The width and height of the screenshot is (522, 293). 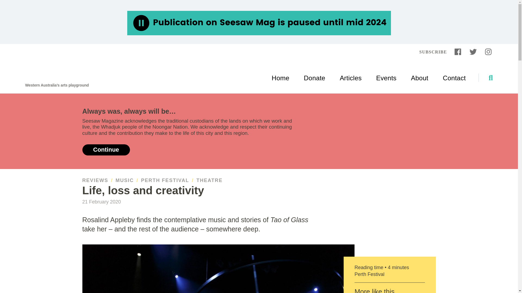 What do you see at coordinates (43, 11) in the screenshot?
I see `Seesawmag` at bounding box center [43, 11].